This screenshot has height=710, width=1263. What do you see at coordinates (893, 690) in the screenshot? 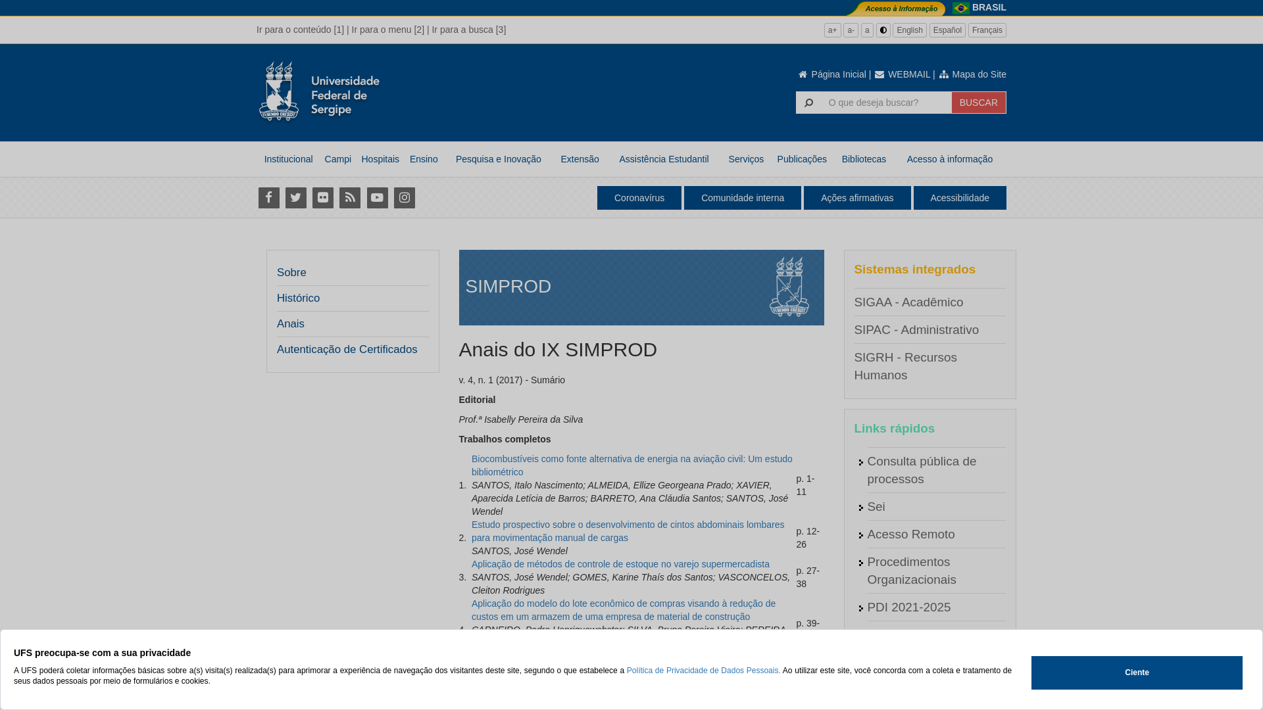
I see `Telefones` at bounding box center [893, 690].